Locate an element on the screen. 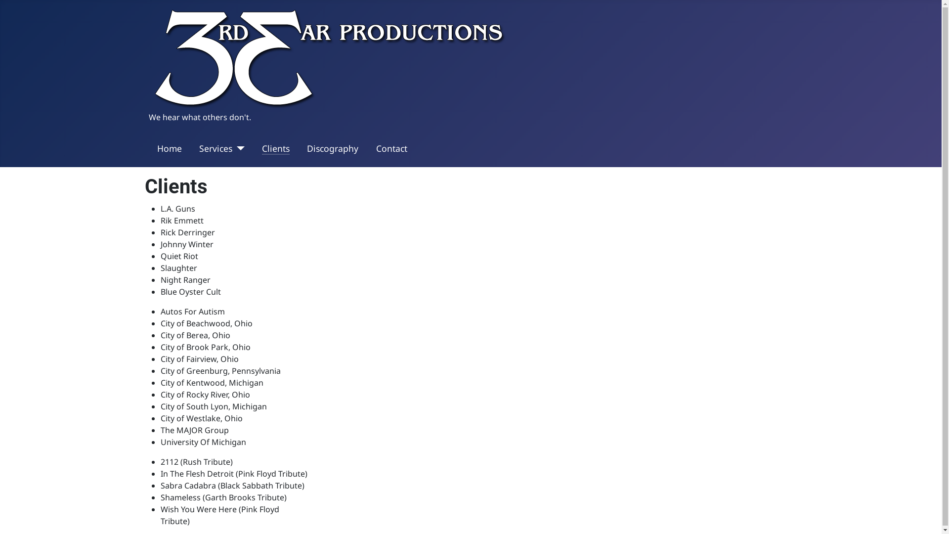  Discography is located at coordinates (333, 148).